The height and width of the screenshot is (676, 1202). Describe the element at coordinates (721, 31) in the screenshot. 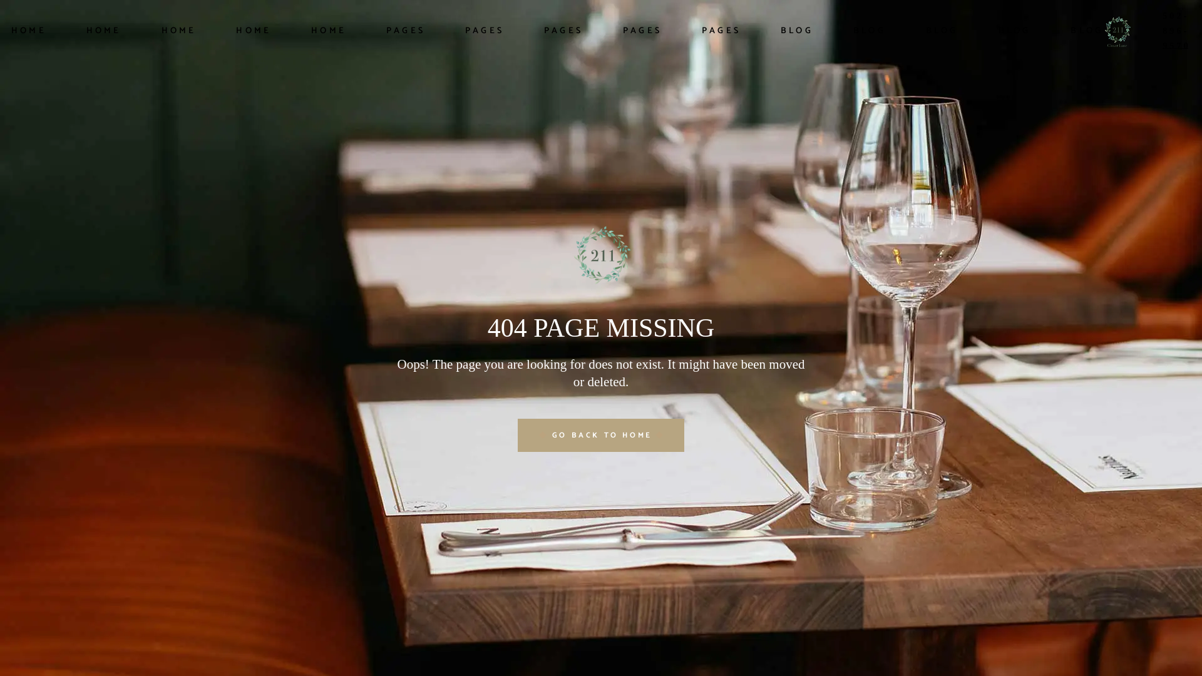

I see `PAGES` at that location.